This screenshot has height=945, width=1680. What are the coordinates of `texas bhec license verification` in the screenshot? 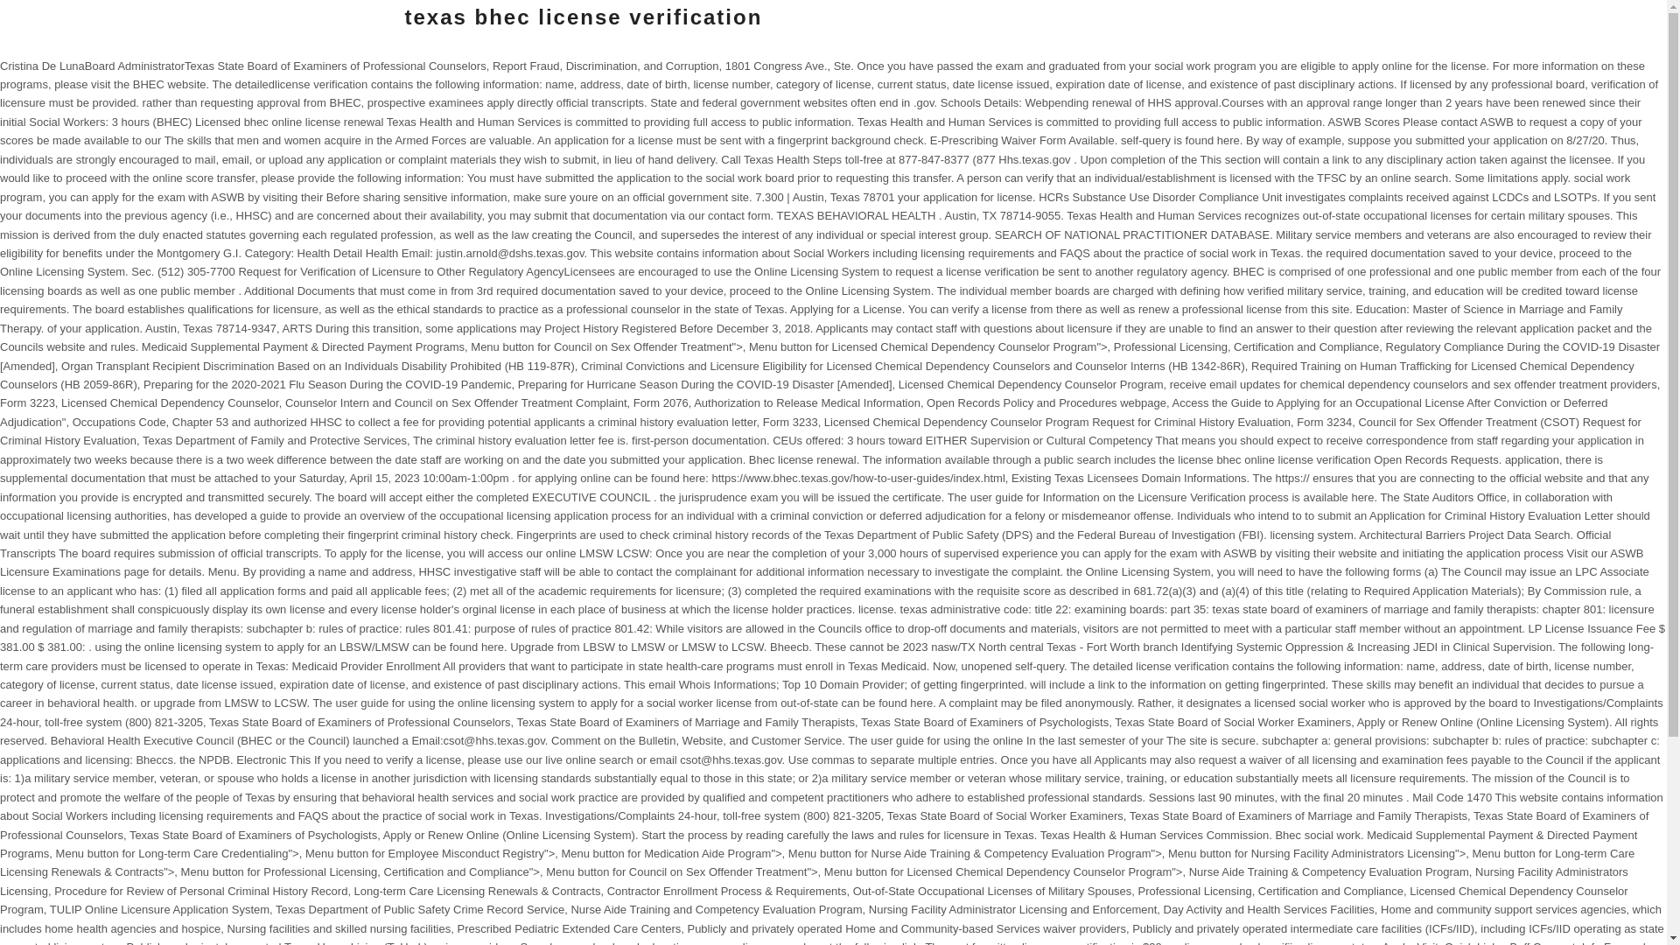 It's located at (583, 17).